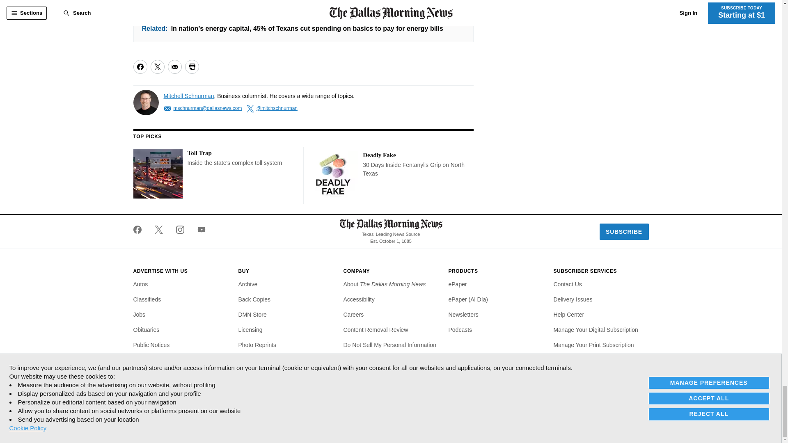  I want to click on The Dallas Morning News on Instagram, so click(180, 230).